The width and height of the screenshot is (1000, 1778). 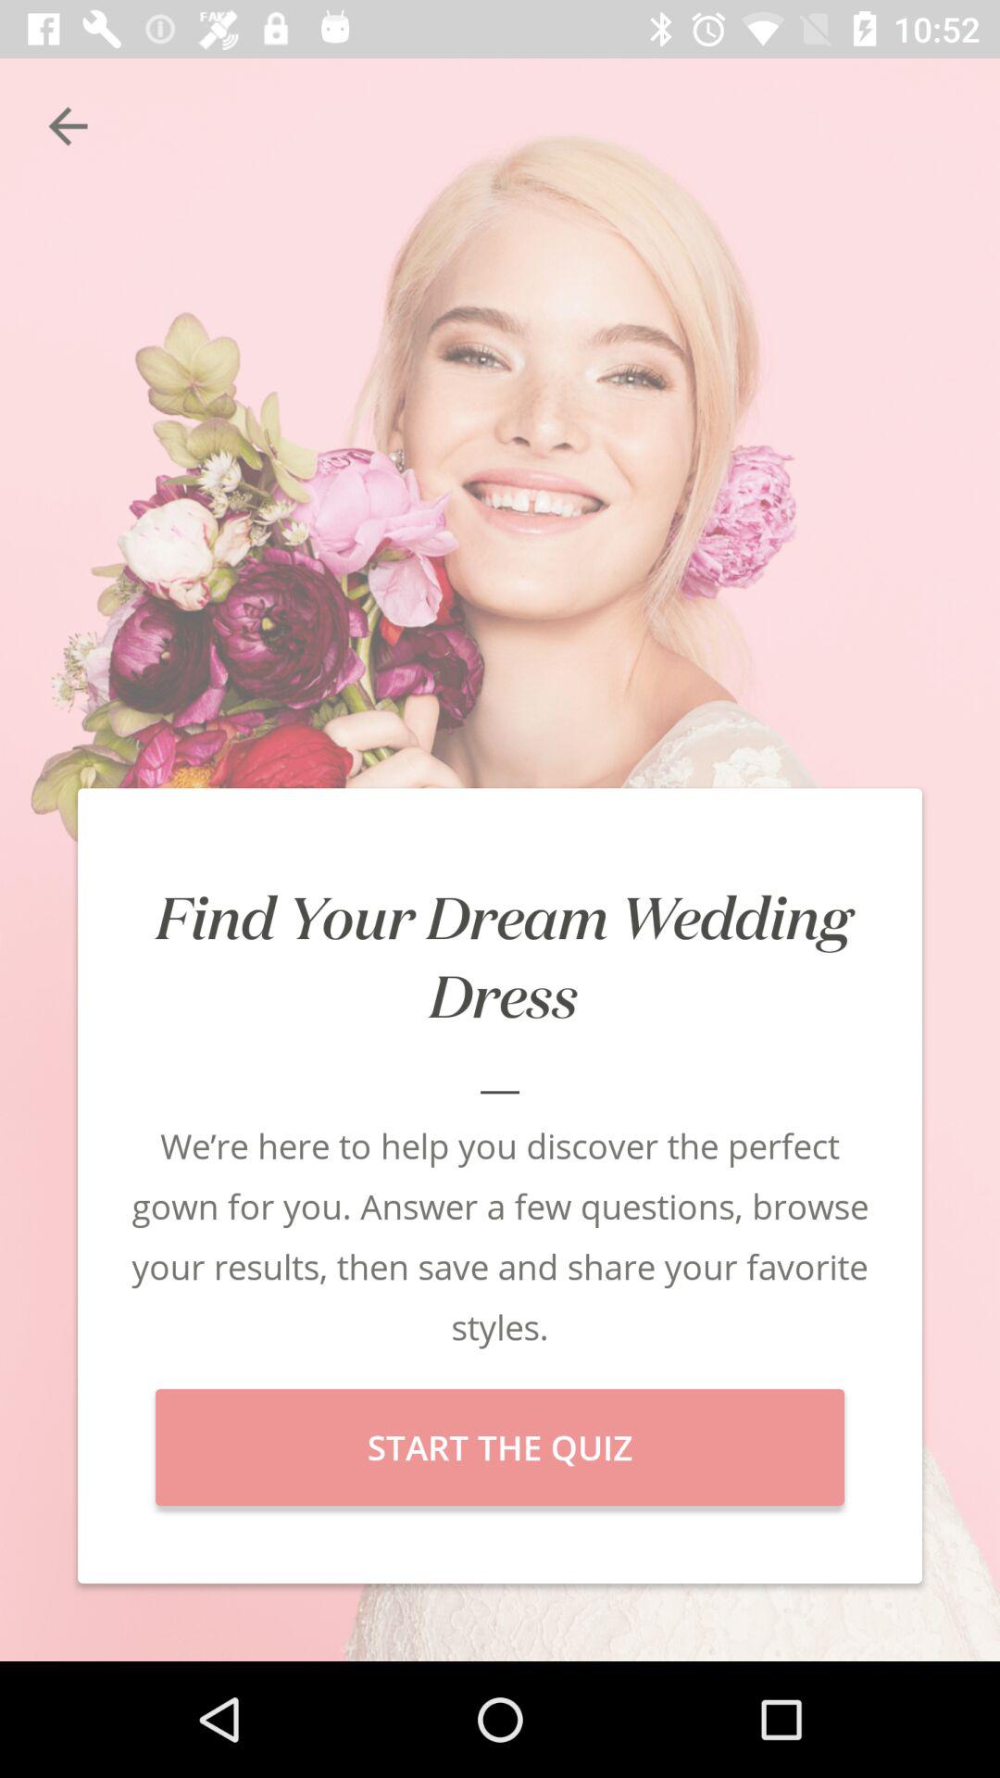 What do you see at coordinates (68, 126) in the screenshot?
I see `turn on item above find your dream` at bounding box center [68, 126].